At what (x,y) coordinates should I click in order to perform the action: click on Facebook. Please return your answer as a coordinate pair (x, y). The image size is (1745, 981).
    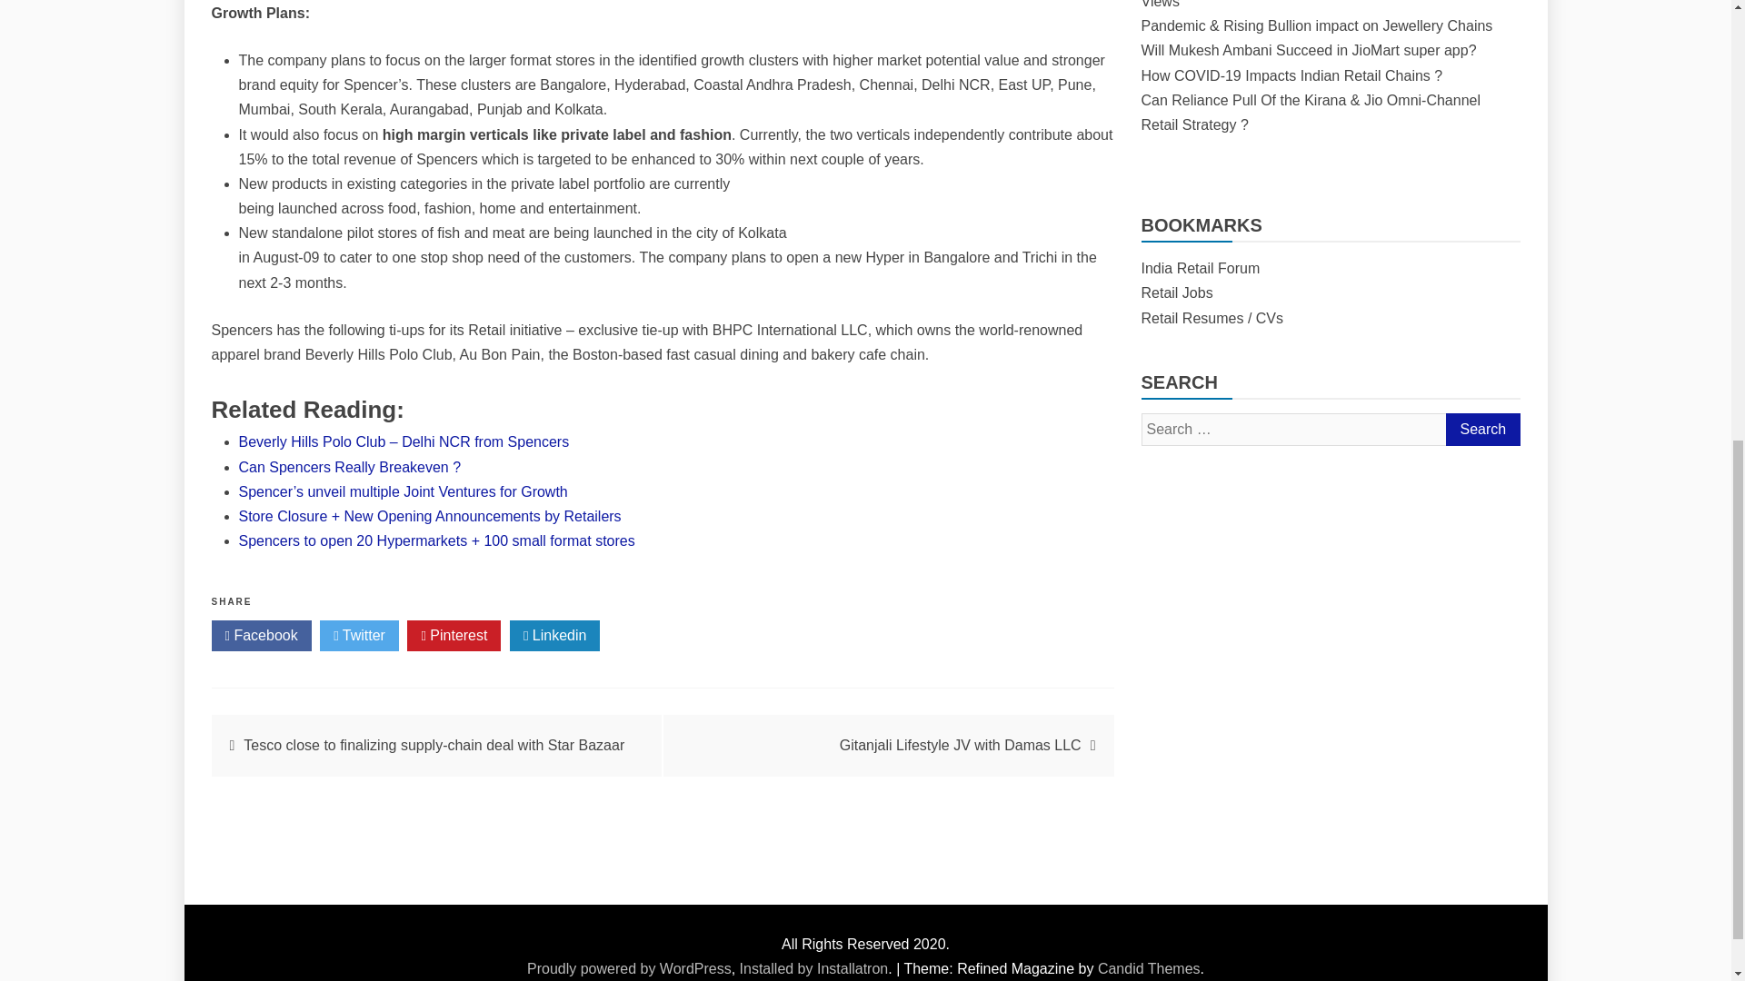
    Looking at the image, I should click on (260, 636).